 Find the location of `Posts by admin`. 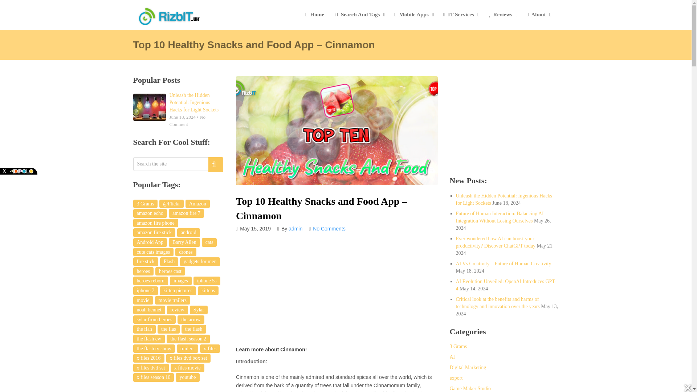

Posts by admin is located at coordinates (295, 229).